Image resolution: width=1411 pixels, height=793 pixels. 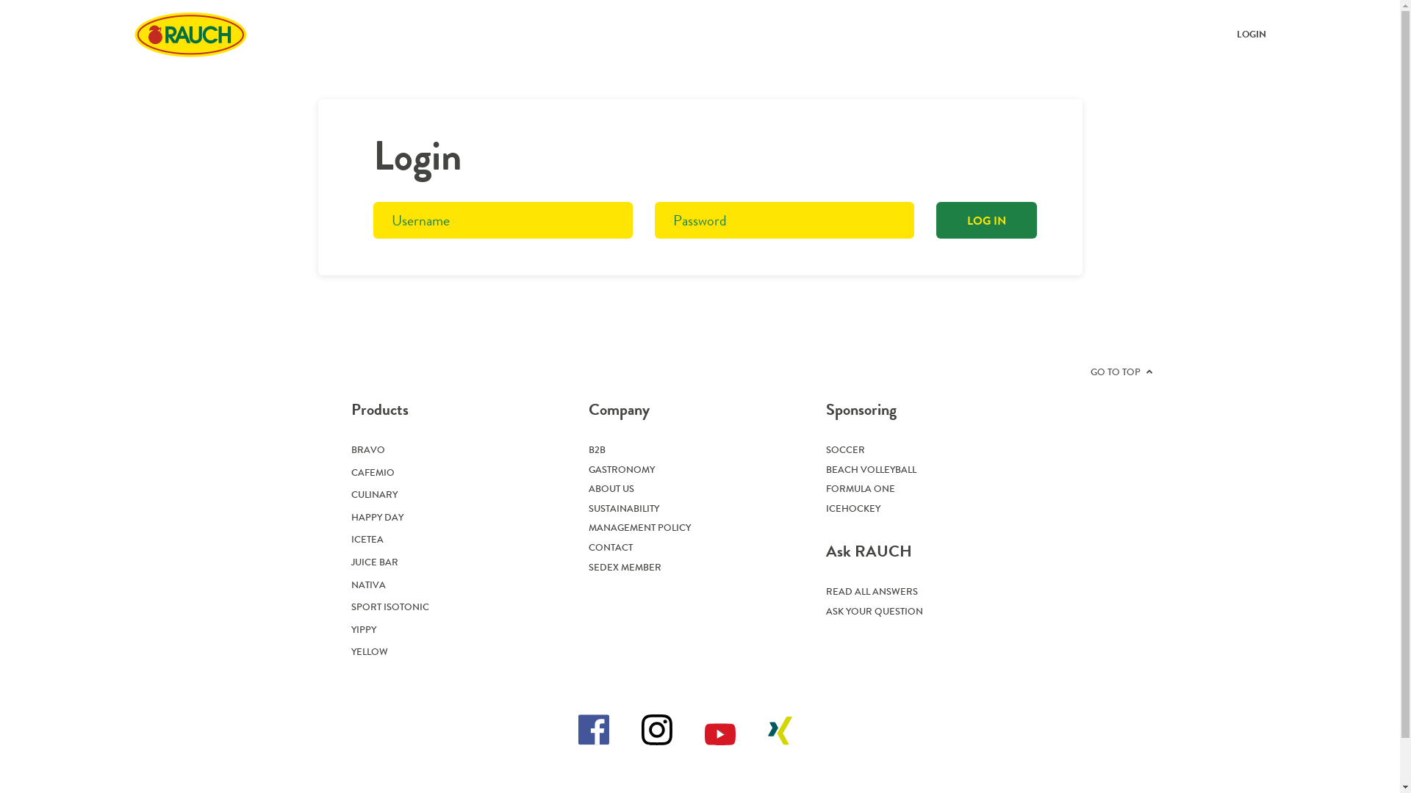 I want to click on SUSTAINABILITY, so click(x=624, y=508).